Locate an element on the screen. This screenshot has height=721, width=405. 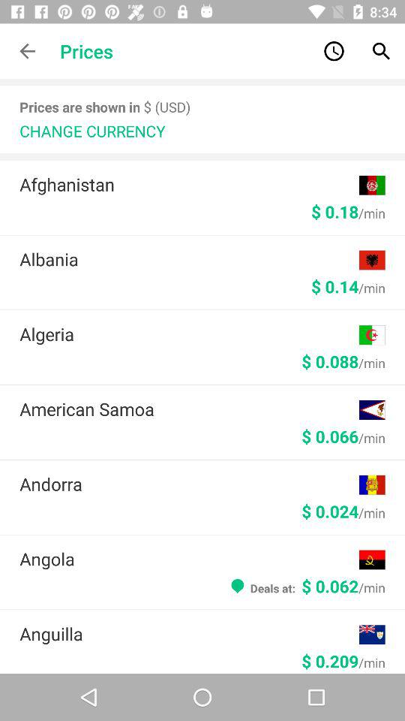
choose the icon above the $ 0.209/min icon is located at coordinates (189, 634).